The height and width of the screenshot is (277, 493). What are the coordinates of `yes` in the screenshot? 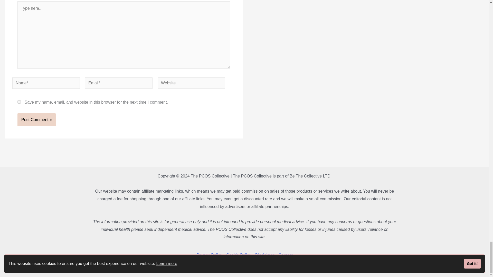 It's located at (19, 102).